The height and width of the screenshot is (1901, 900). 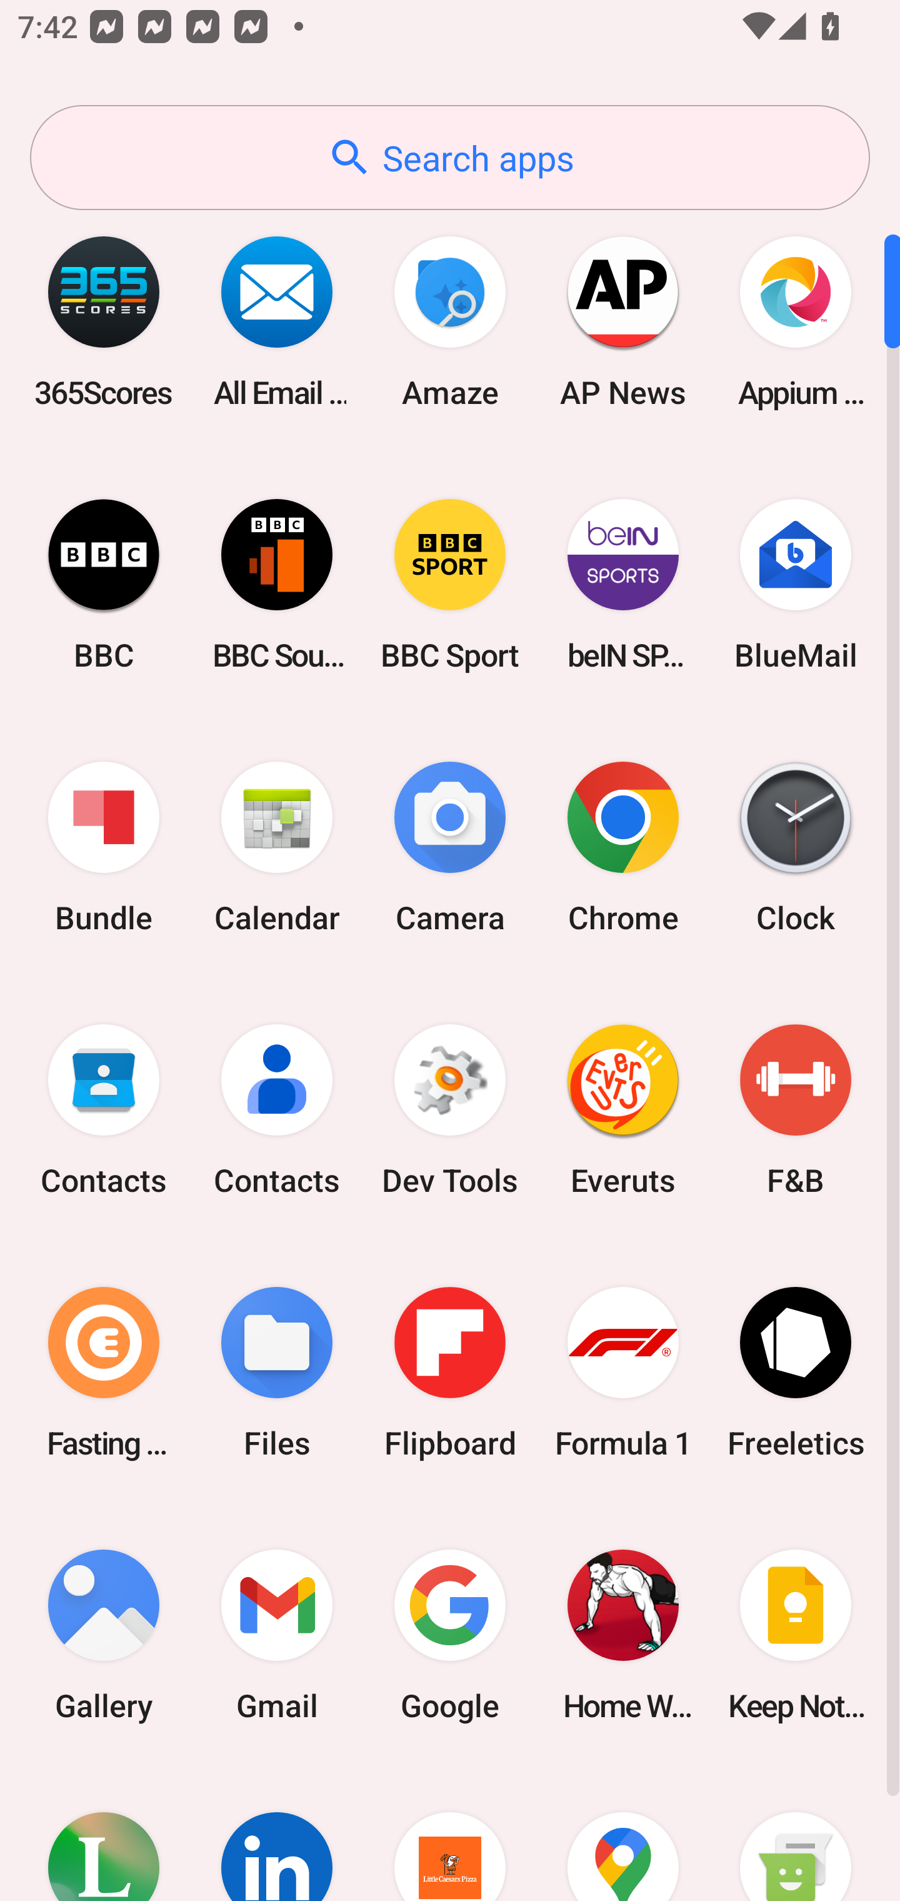 What do you see at coordinates (277, 1110) in the screenshot?
I see `Contacts` at bounding box center [277, 1110].